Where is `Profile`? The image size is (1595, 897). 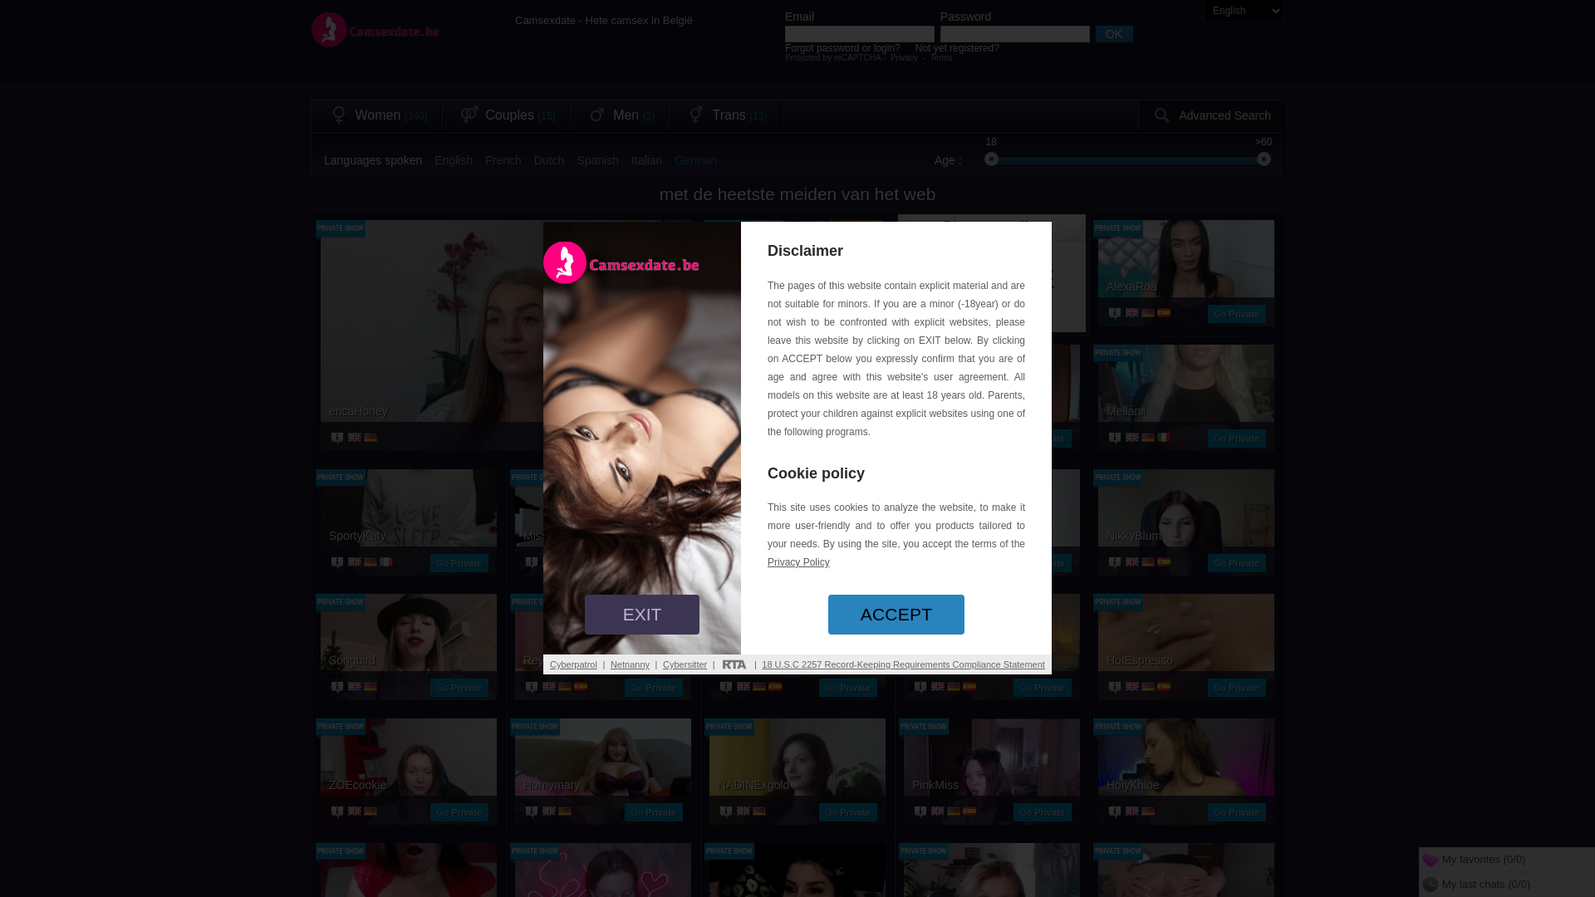
Profile is located at coordinates (1116, 439).